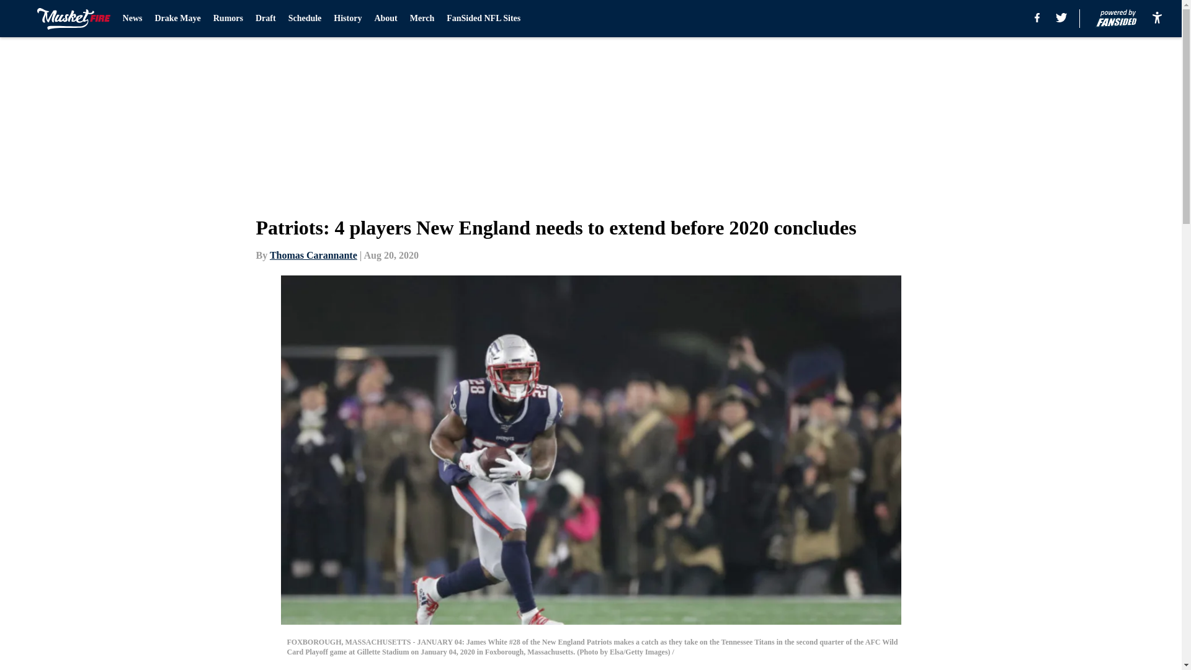 The width and height of the screenshot is (1191, 670). What do you see at coordinates (422, 19) in the screenshot?
I see `Merch` at bounding box center [422, 19].